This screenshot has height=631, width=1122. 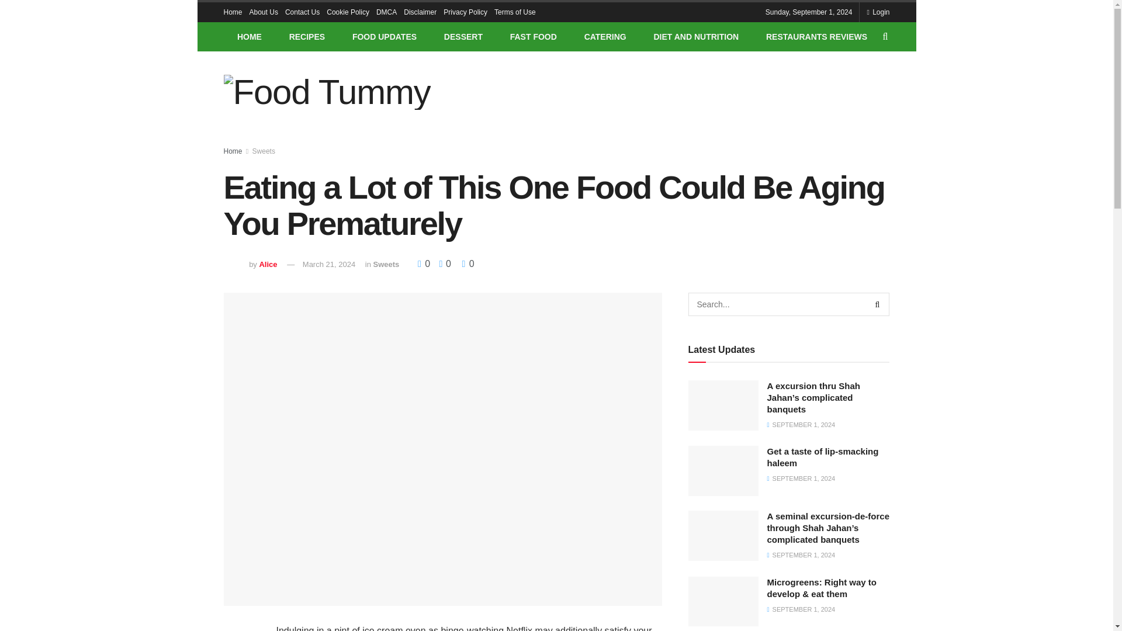 What do you see at coordinates (306, 36) in the screenshot?
I see `RECIPES` at bounding box center [306, 36].